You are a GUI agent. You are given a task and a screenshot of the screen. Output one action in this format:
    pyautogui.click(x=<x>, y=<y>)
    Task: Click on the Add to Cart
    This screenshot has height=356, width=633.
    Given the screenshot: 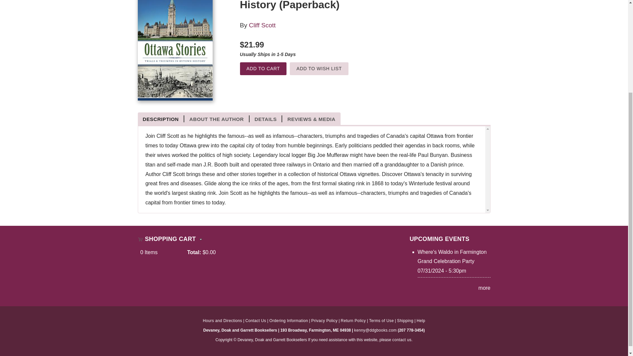 What is the action you would take?
    pyautogui.click(x=263, y=69)
    